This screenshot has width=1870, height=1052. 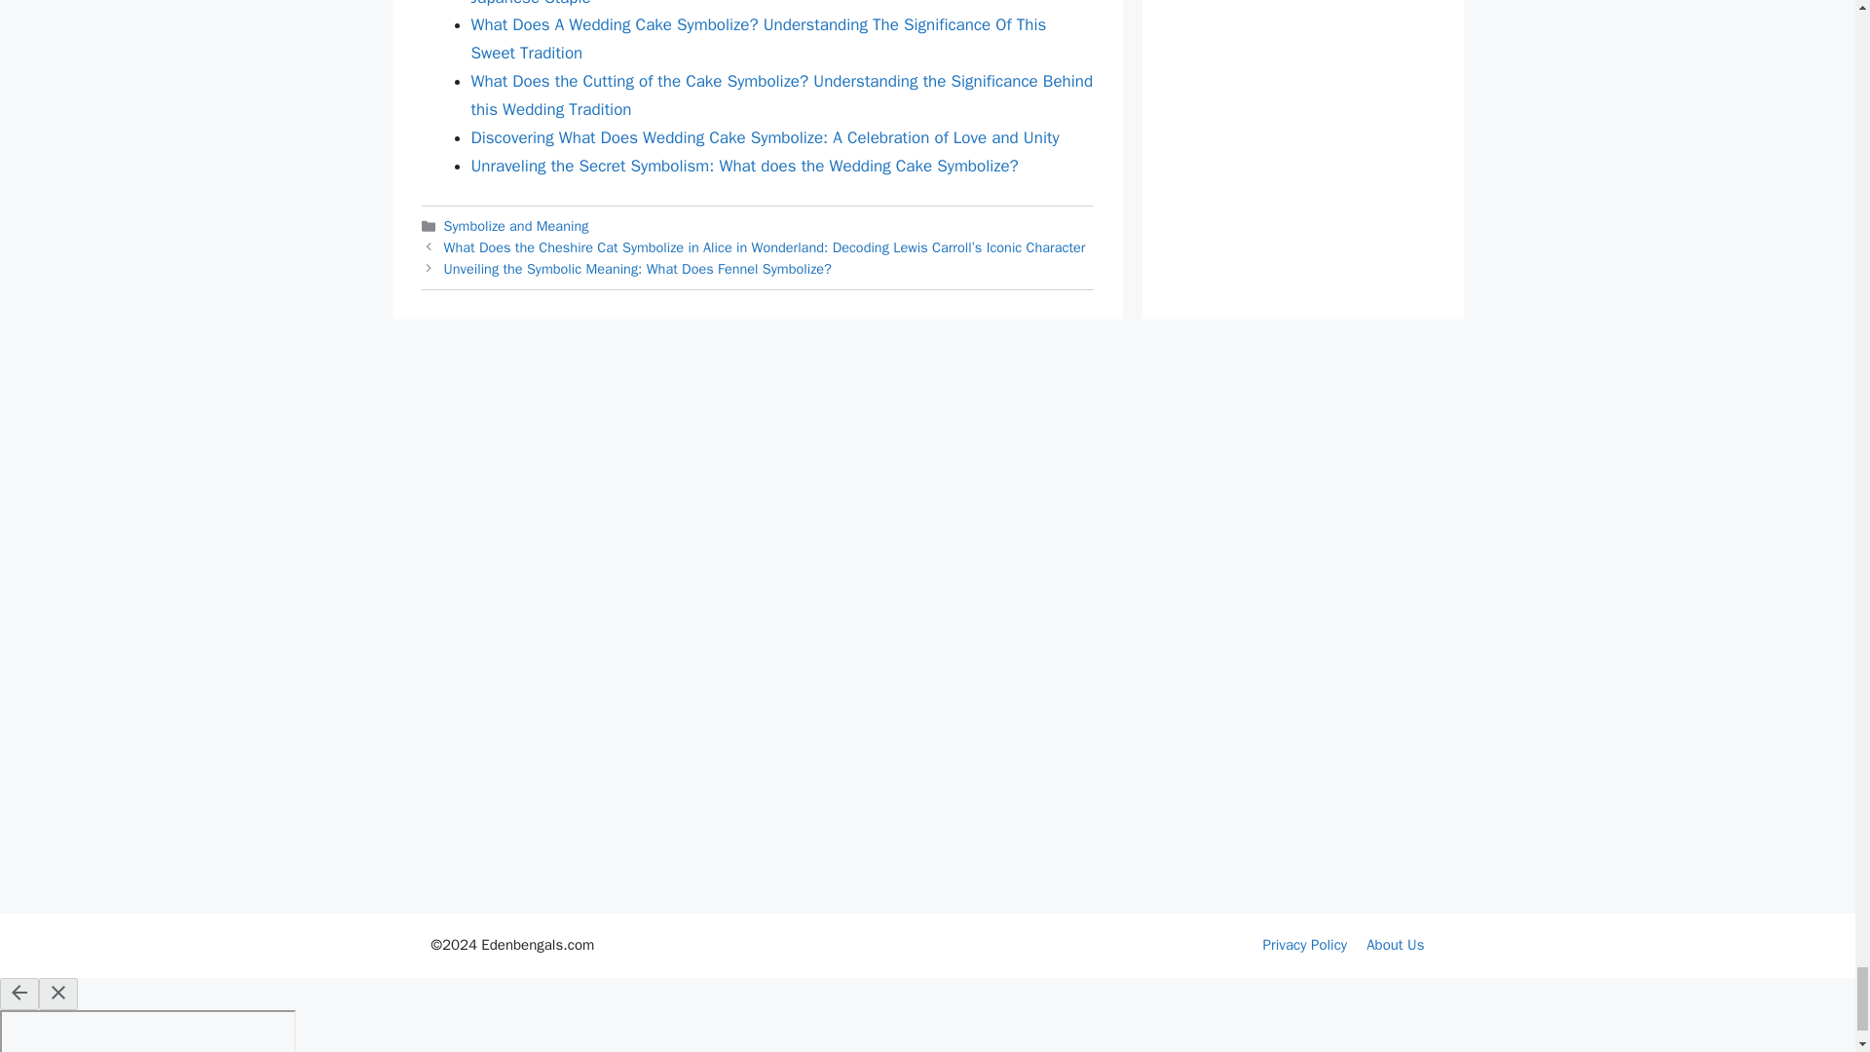 I want to click on About Us, so click(x=1395, y=945).